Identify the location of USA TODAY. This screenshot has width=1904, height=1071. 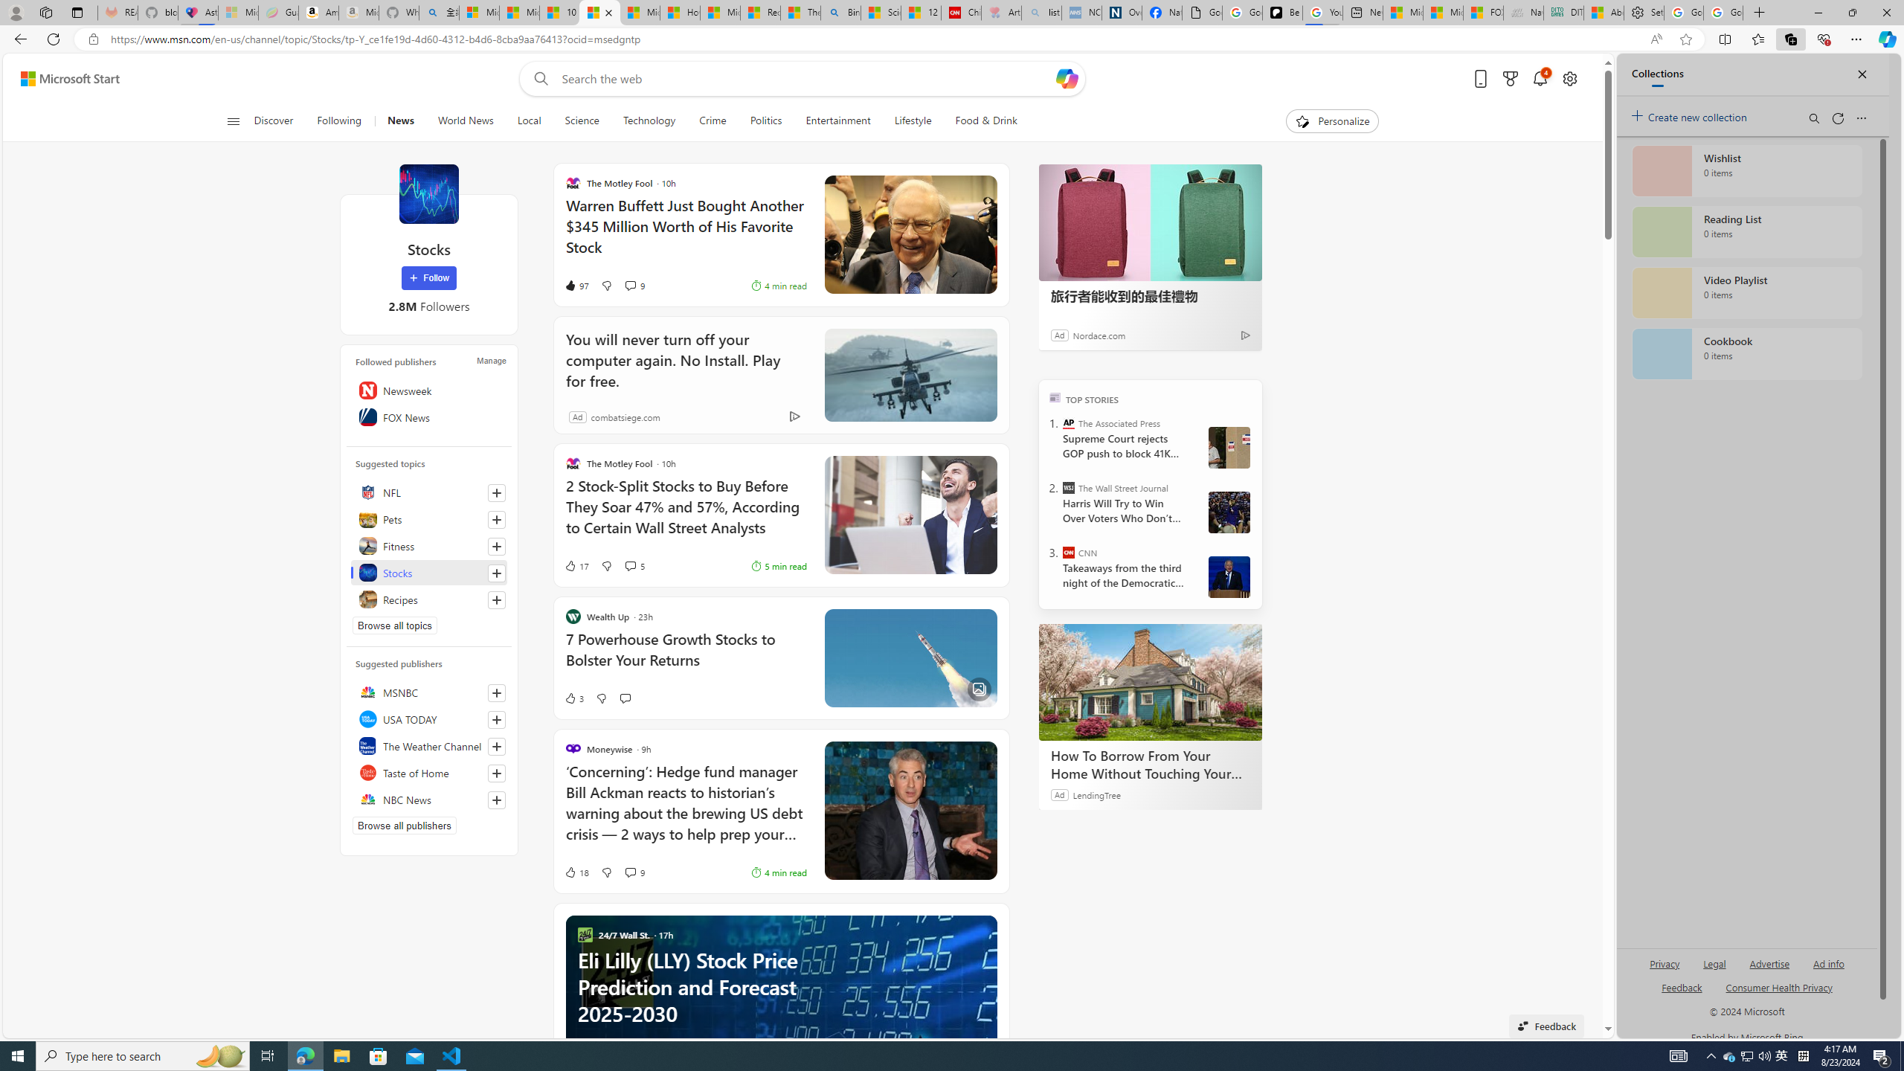
(428, 718).